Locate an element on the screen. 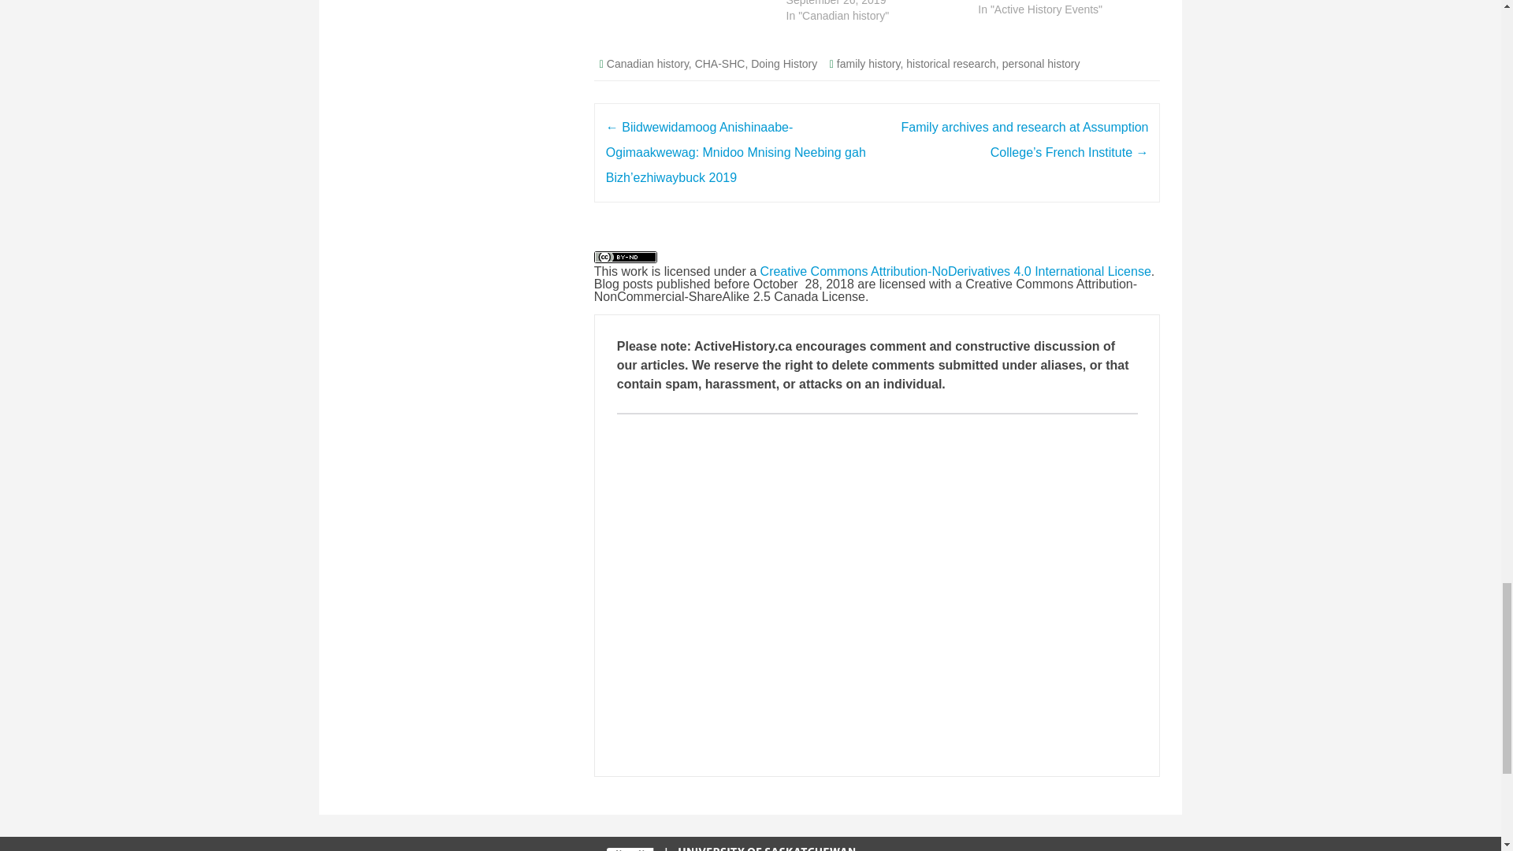  historical research is located at coordinates (950, 63).